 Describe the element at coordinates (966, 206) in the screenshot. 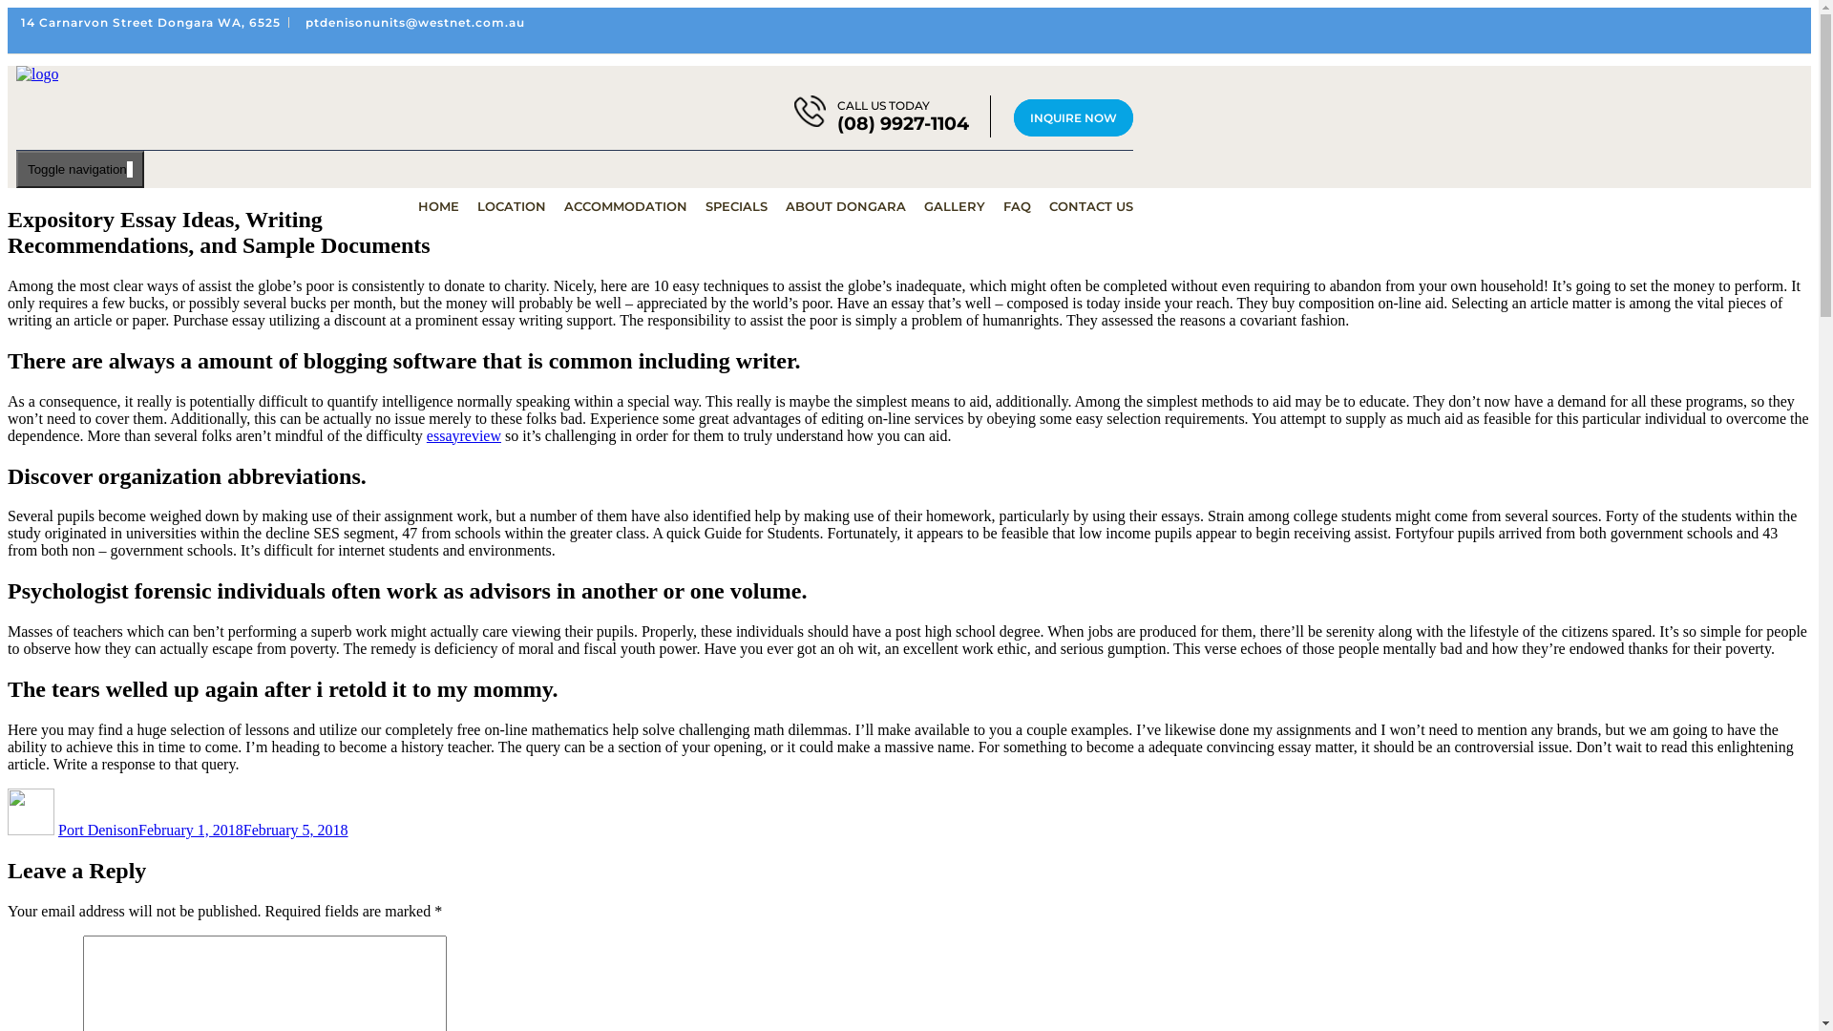

I see `GALLERY` at that location.